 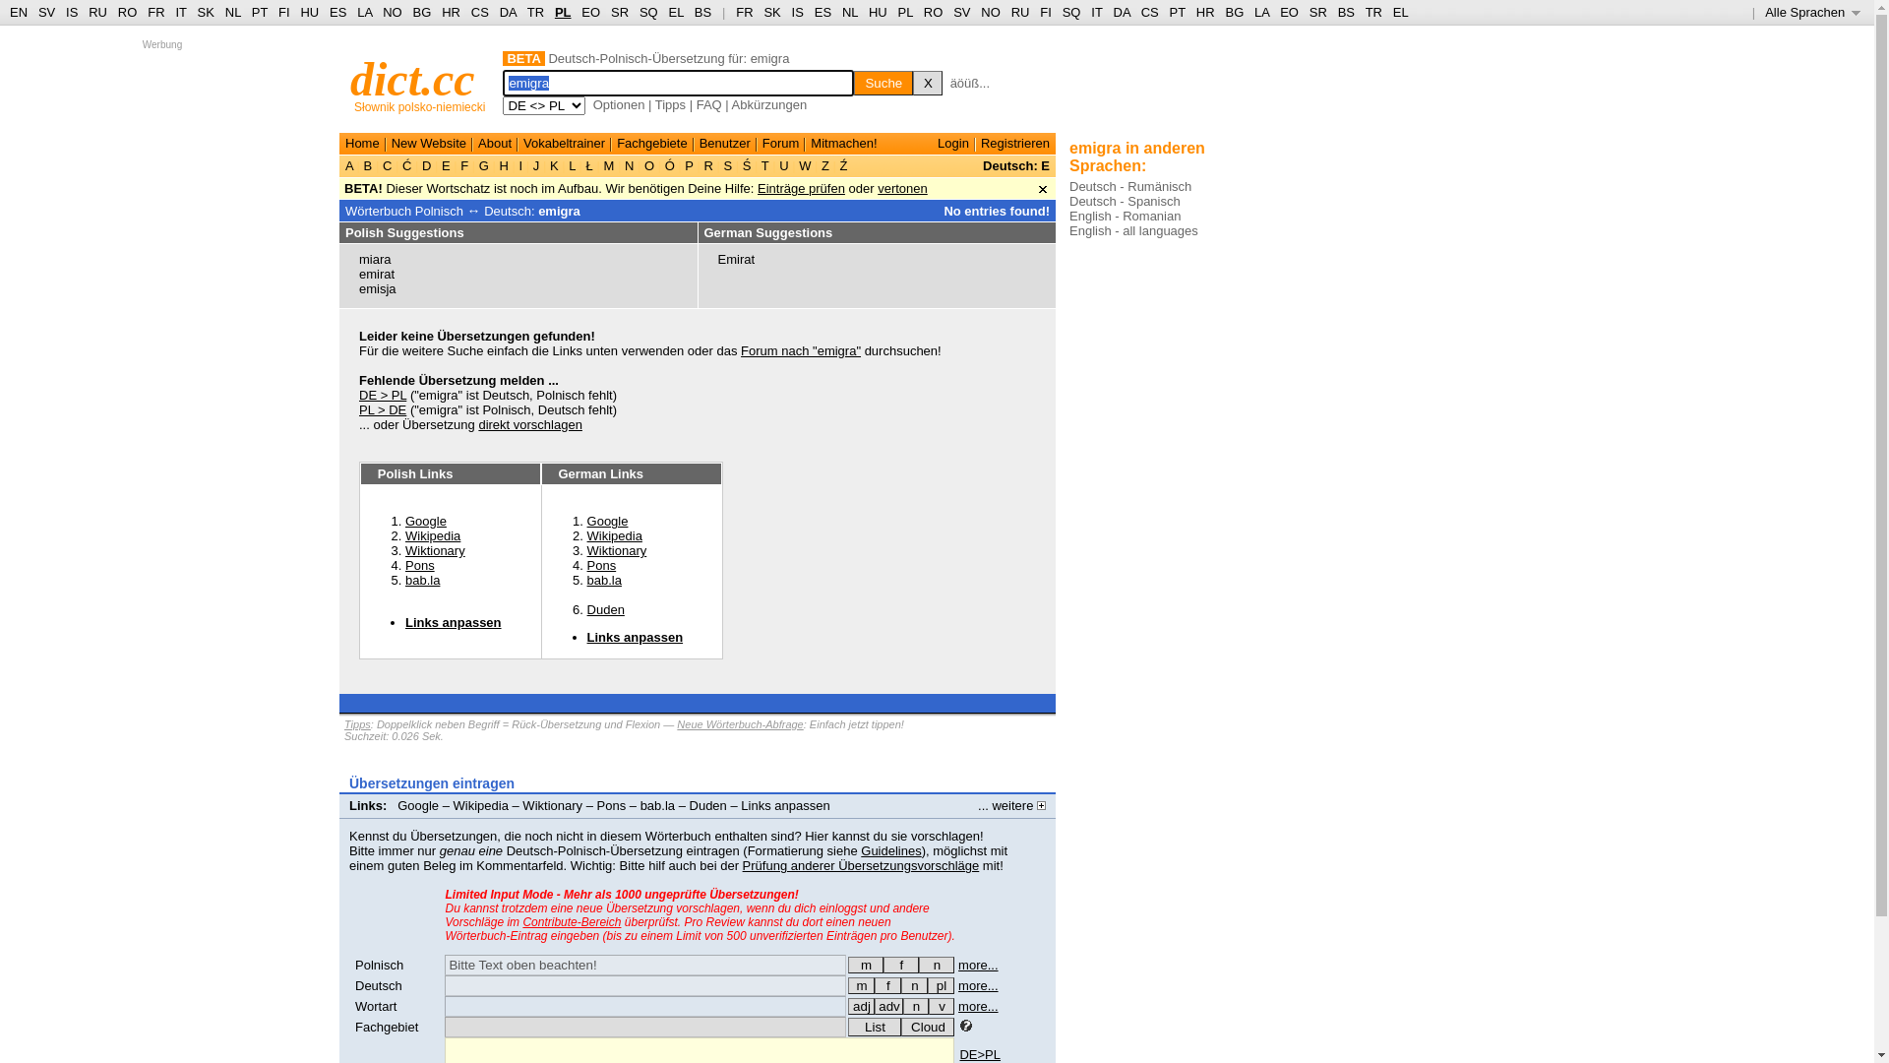 What do you see at coordinates (709, 104) in the screenshot?
I see `FAQ` at bounding box center [709, 104].